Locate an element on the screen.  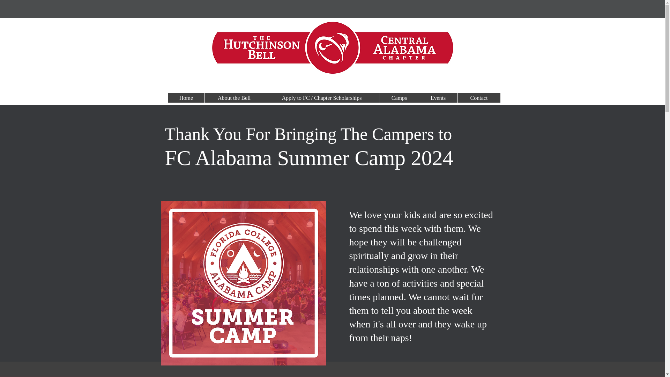
Contact is located at coordinates (478, 98).